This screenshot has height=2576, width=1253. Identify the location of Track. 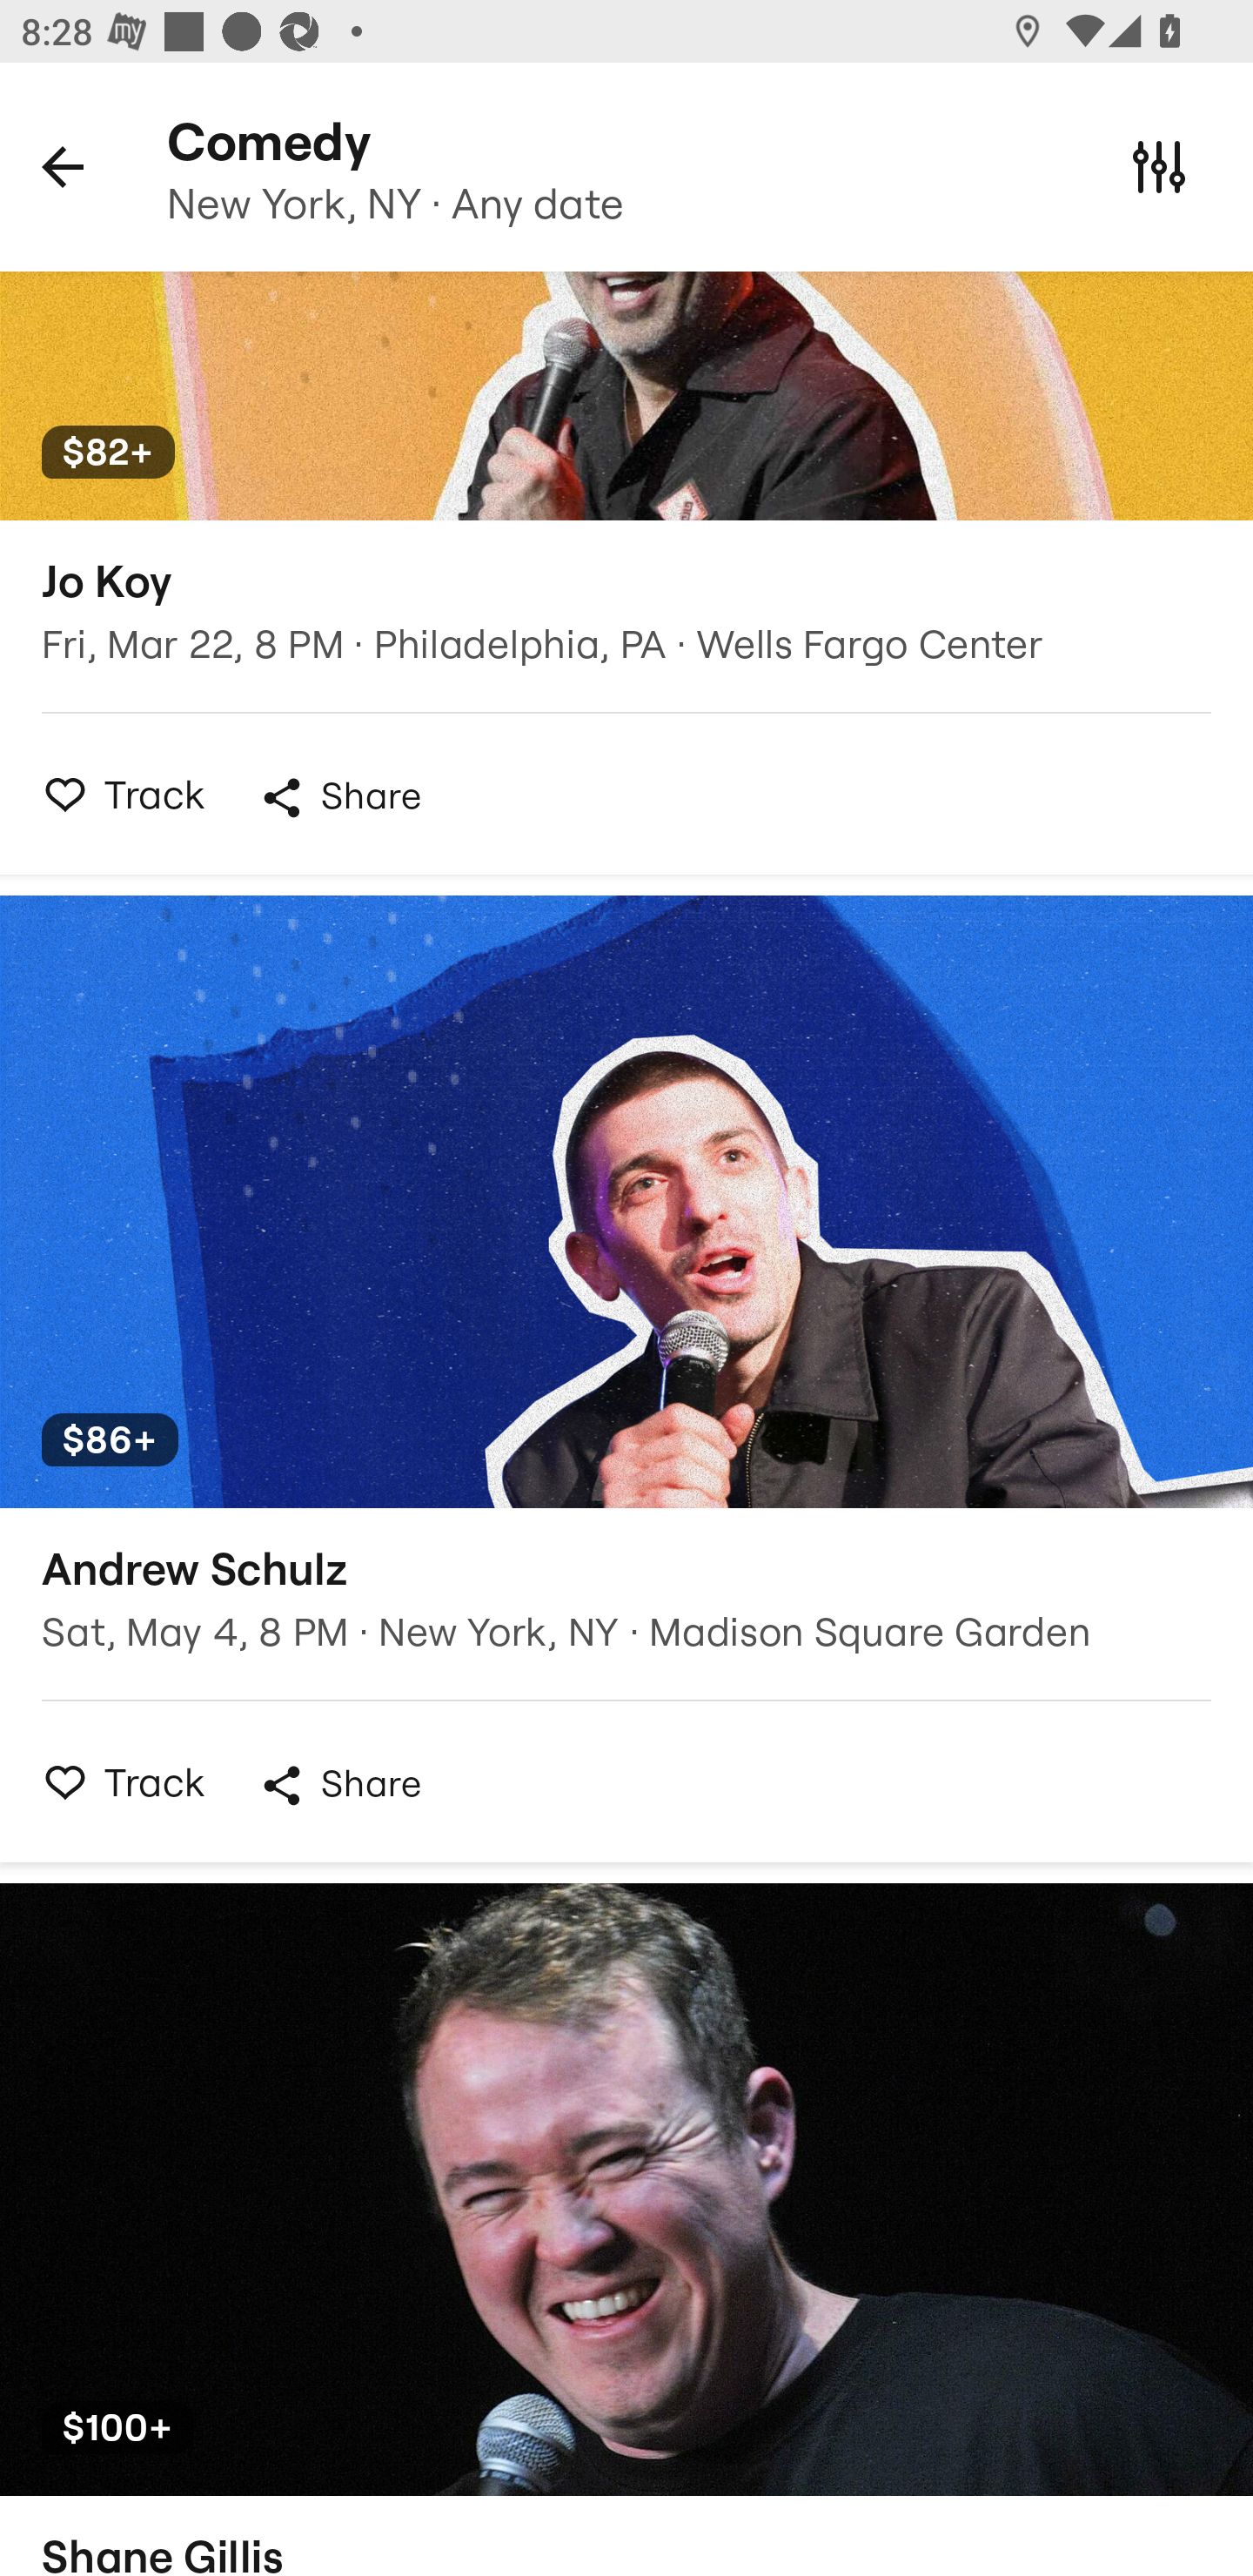
(116, 794).